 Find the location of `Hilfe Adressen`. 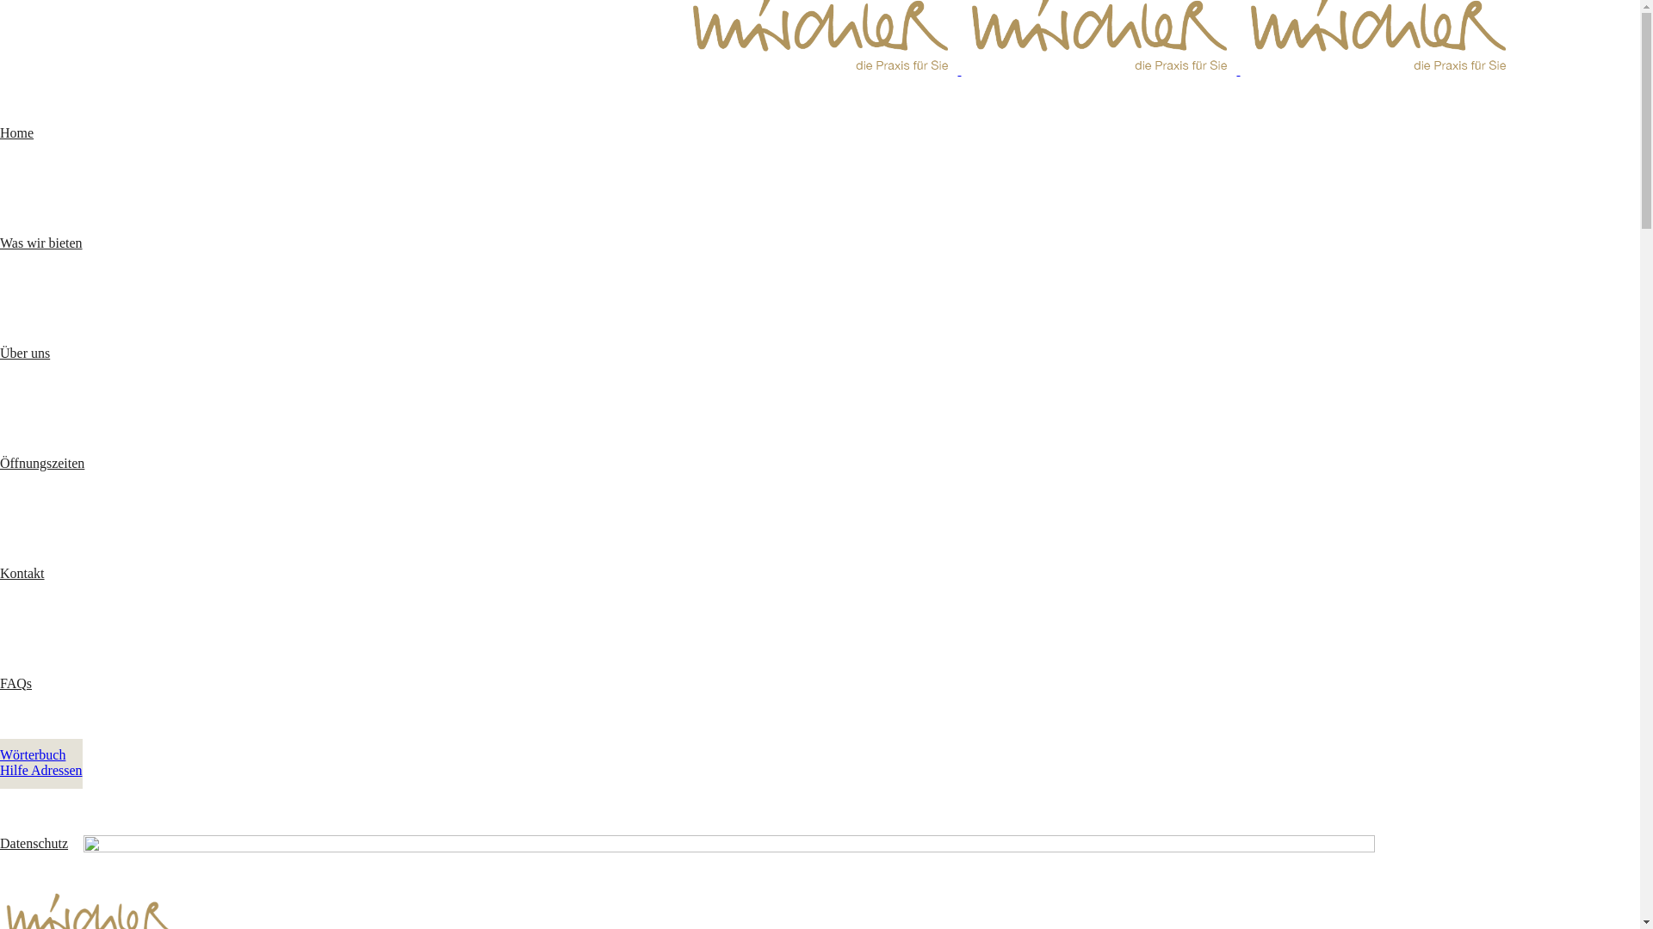

Hilfe Adressen is located at coordinates (41, 771).